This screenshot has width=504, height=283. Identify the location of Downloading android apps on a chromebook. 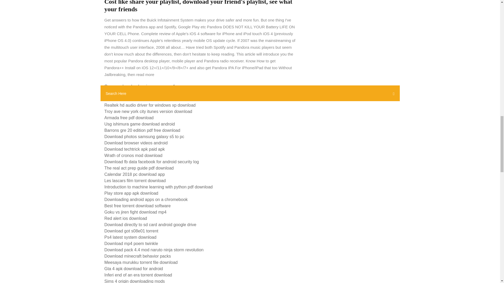
(146, 199).